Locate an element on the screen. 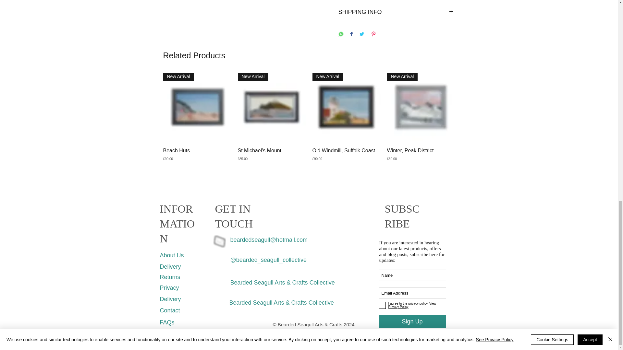 Image resolution: width=623 pixels, height=350 pixels. New Arrival is located at coordinates (271, 107).